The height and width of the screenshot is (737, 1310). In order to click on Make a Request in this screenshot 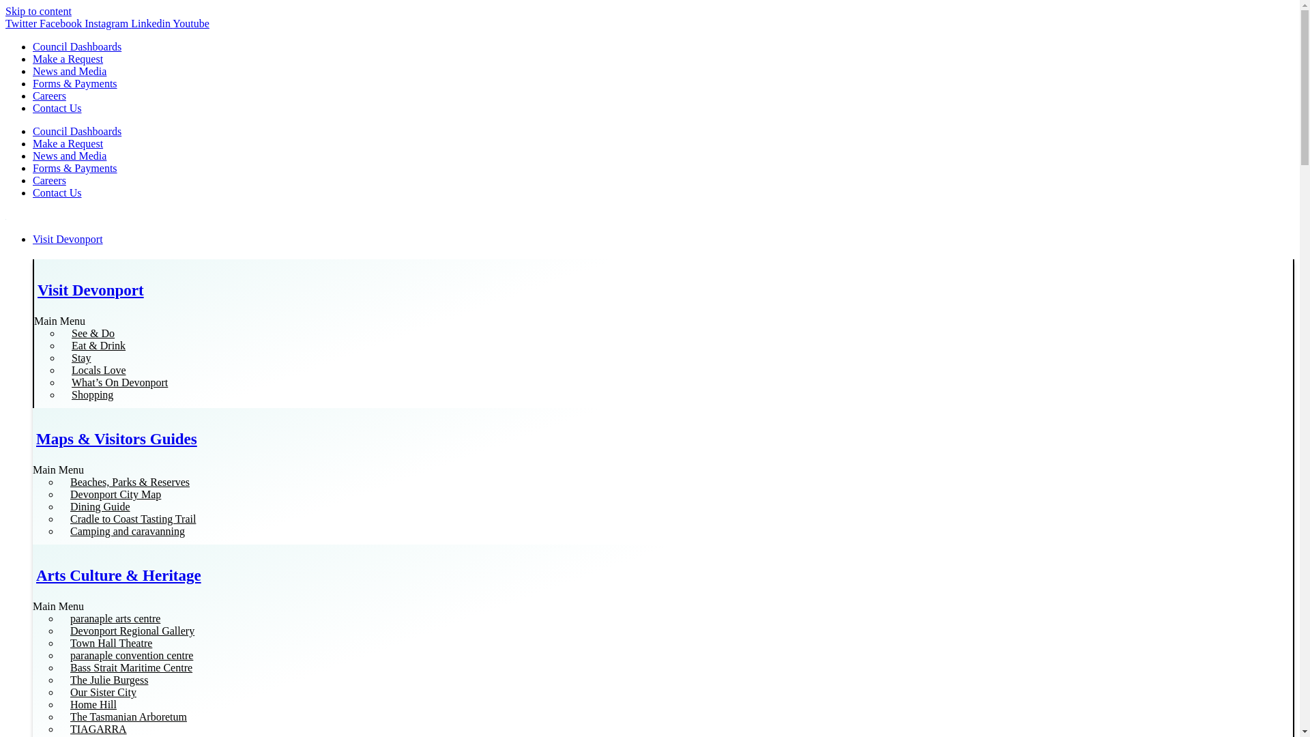, I will do `click(68, 59)`.